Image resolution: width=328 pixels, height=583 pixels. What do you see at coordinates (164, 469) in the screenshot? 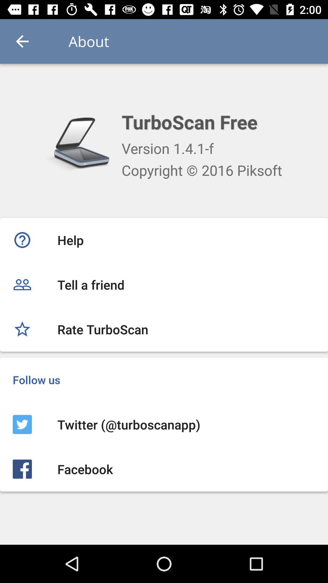
I see `select the facebook icon` at bounding box center [164, 469].